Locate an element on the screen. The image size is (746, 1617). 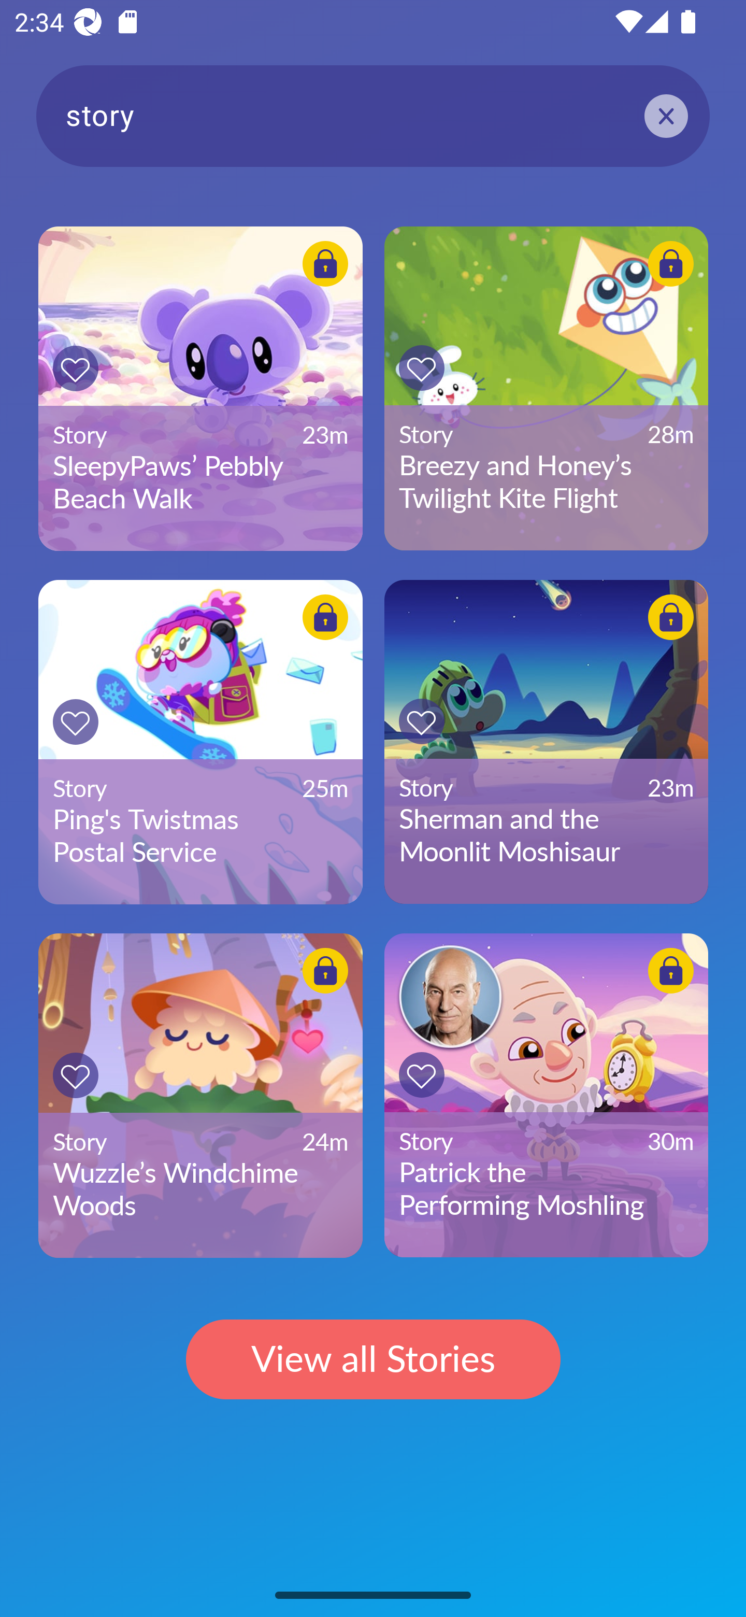
Button is located at coordinates (325, 263).